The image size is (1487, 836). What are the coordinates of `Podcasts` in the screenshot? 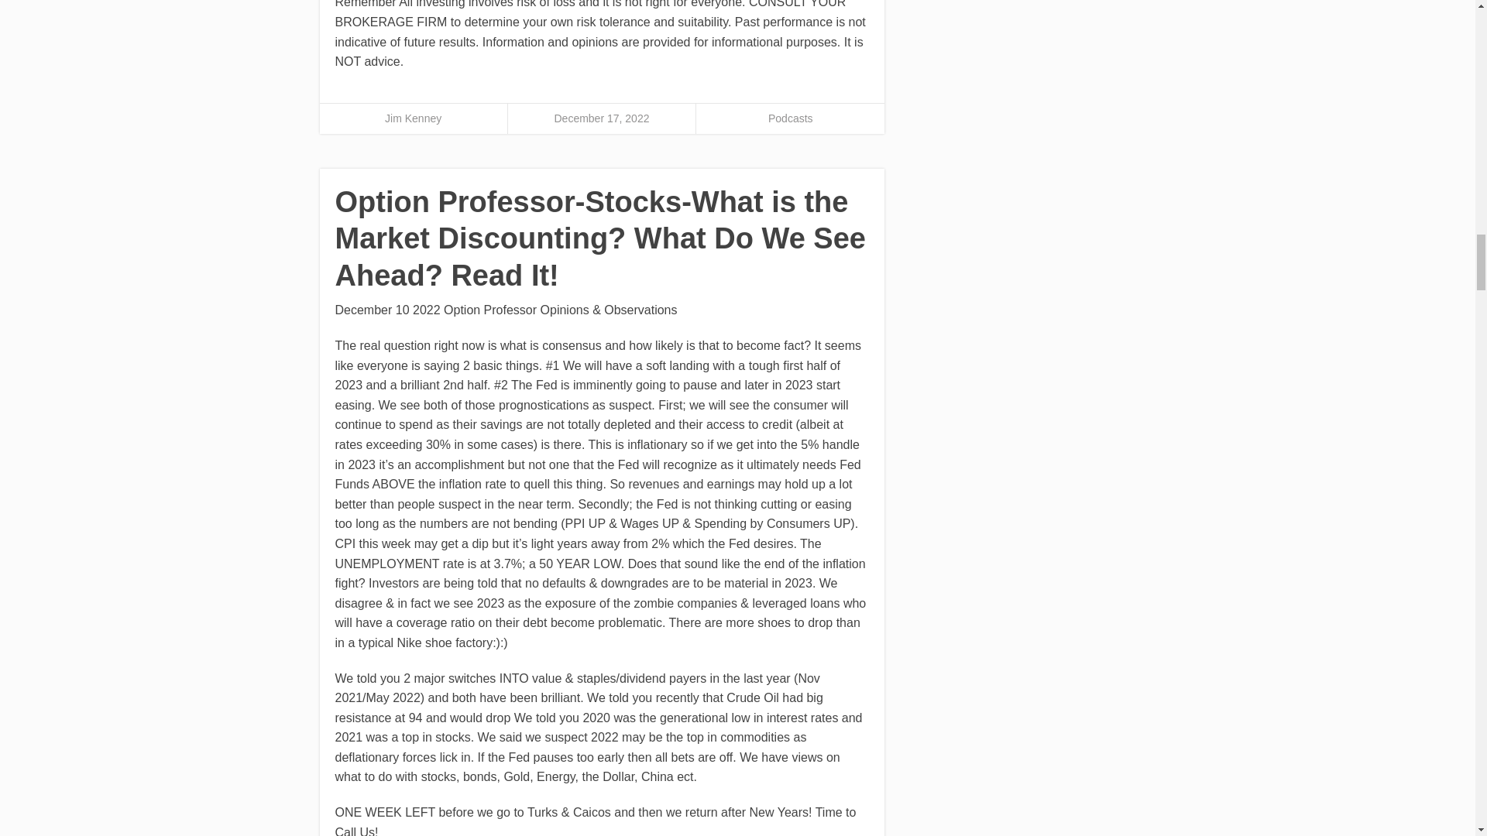 It's located at (791, 118).